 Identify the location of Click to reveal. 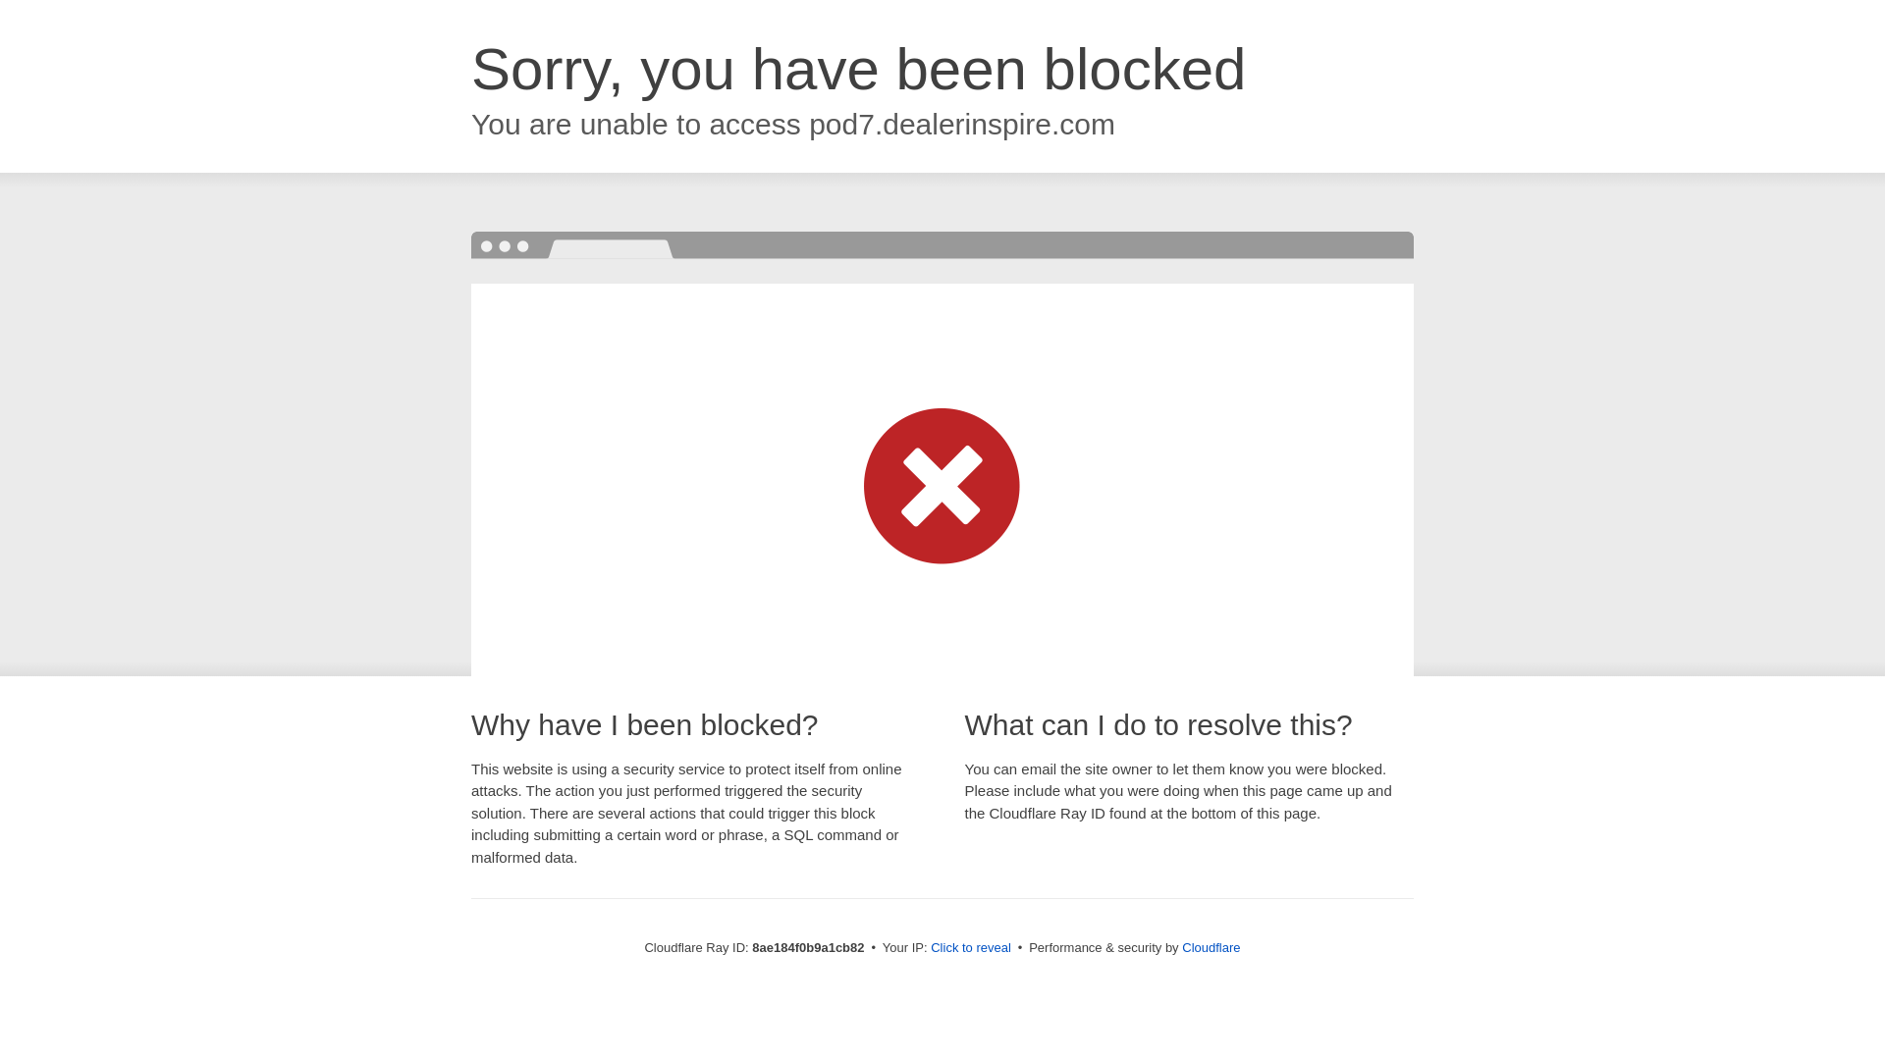
(970, 948).